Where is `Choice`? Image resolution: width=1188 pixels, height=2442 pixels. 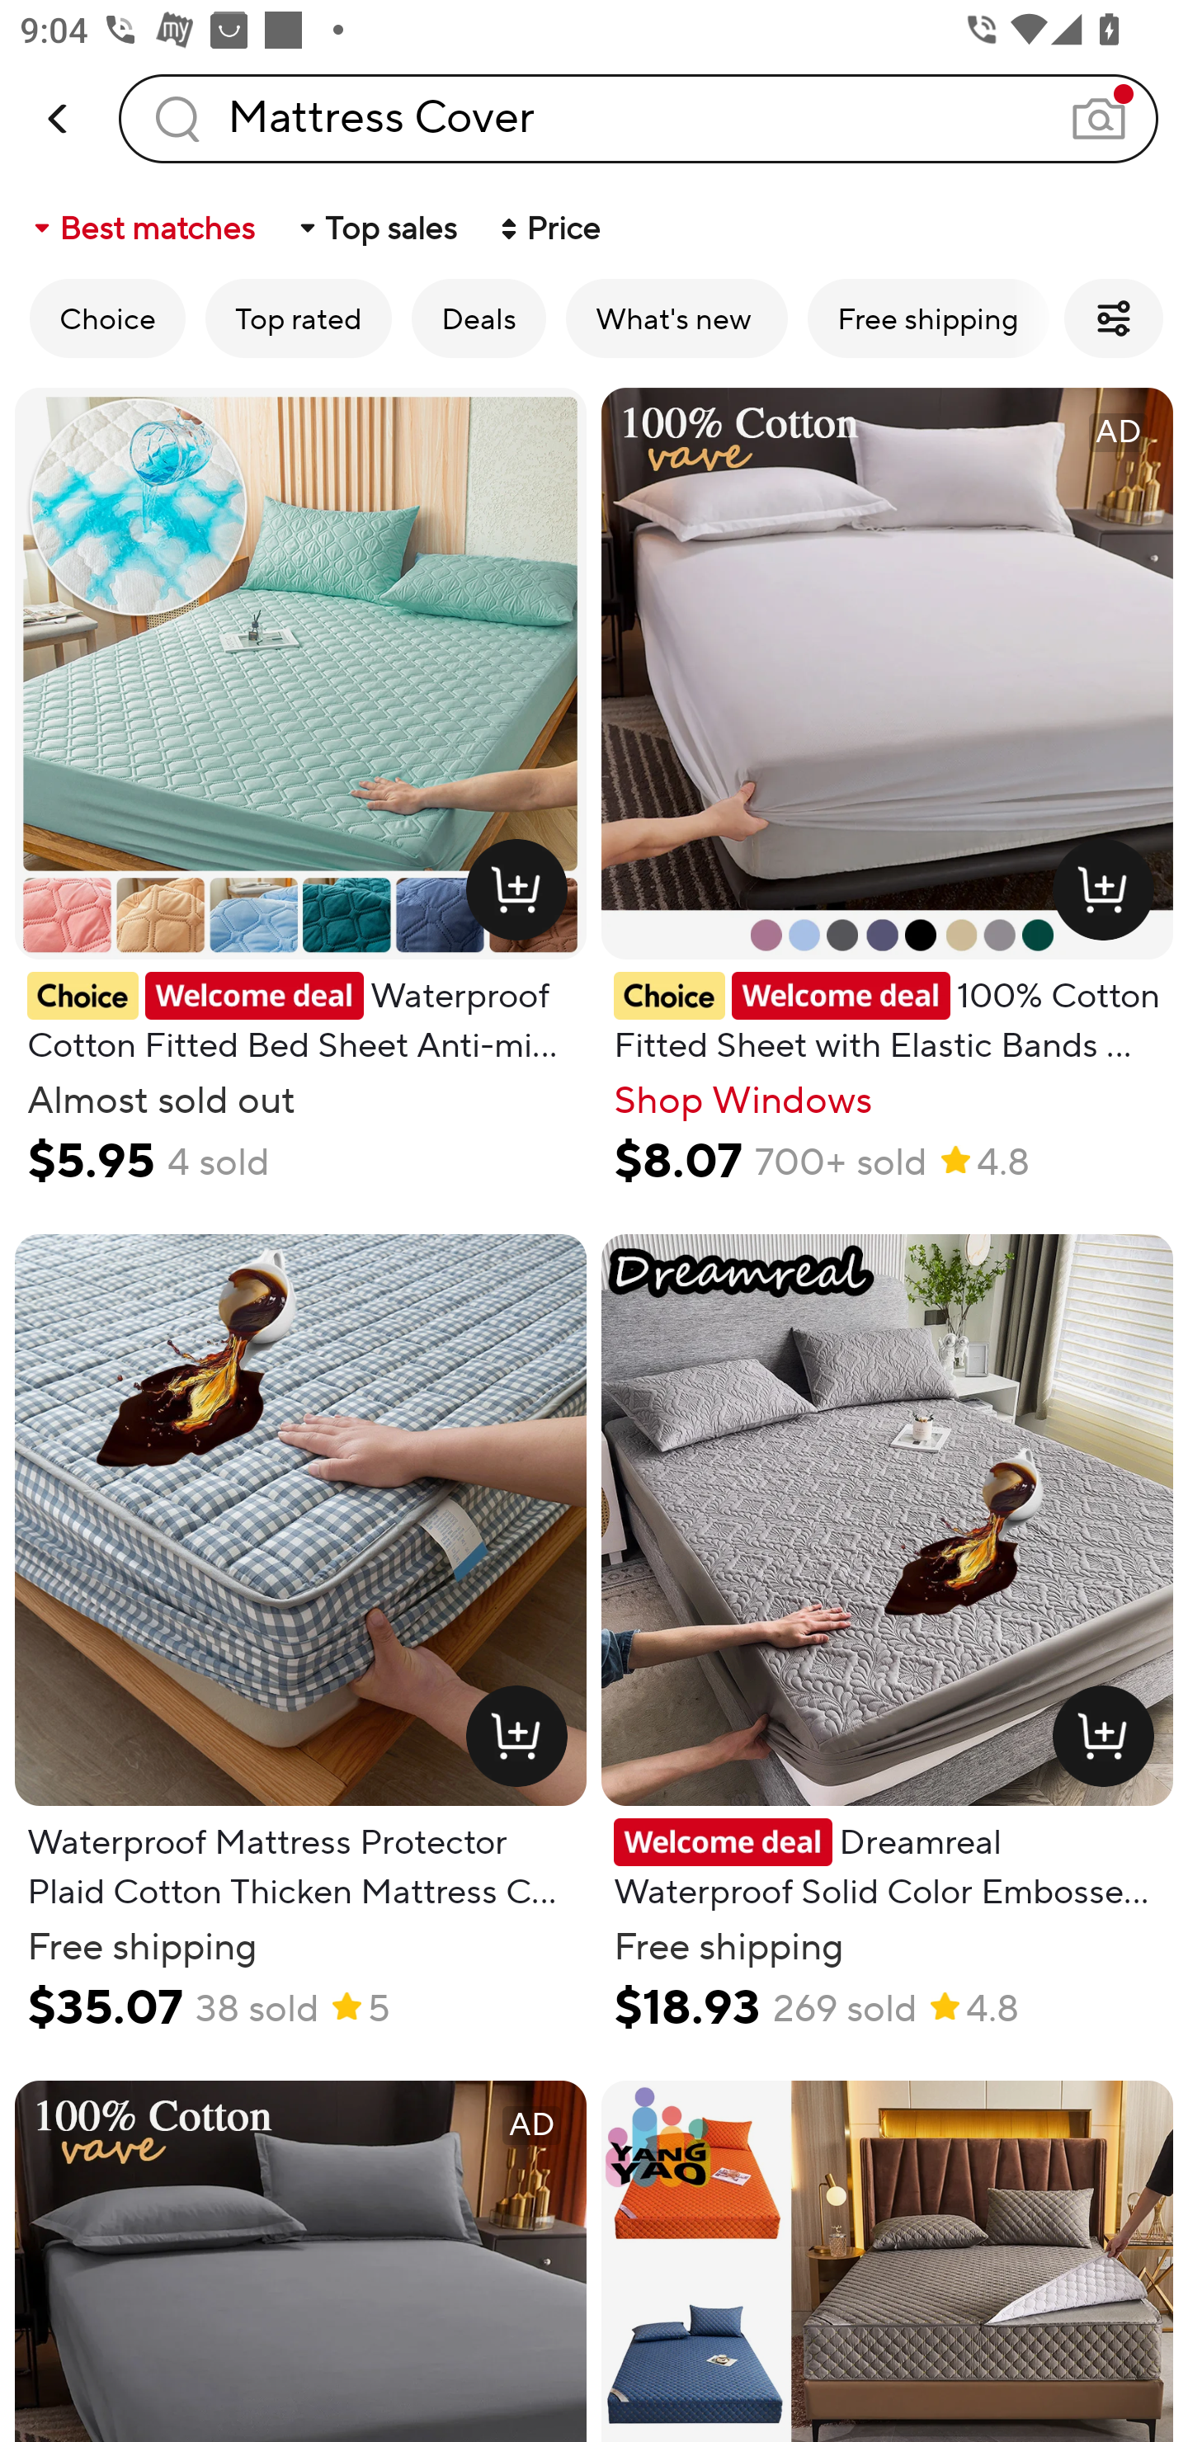
Choice is located at coordinates (107, 318).